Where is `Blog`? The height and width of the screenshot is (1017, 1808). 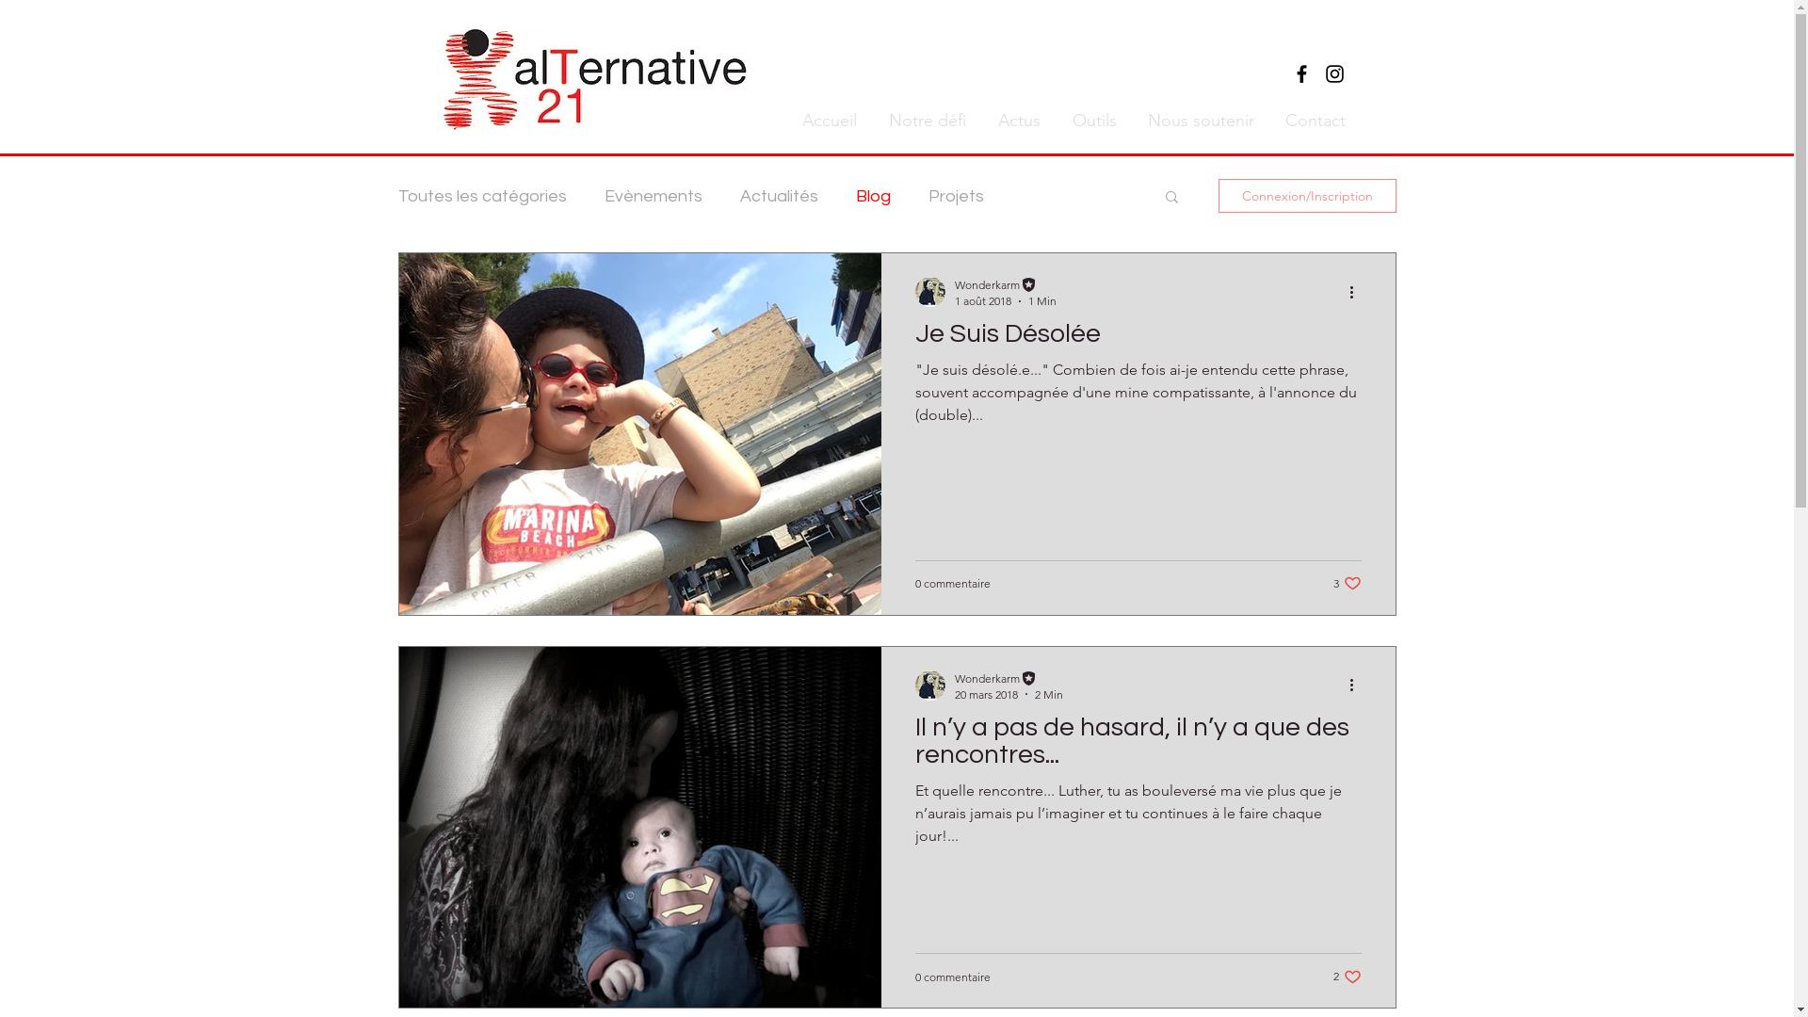 Blog is located at coordinates (872, 196).